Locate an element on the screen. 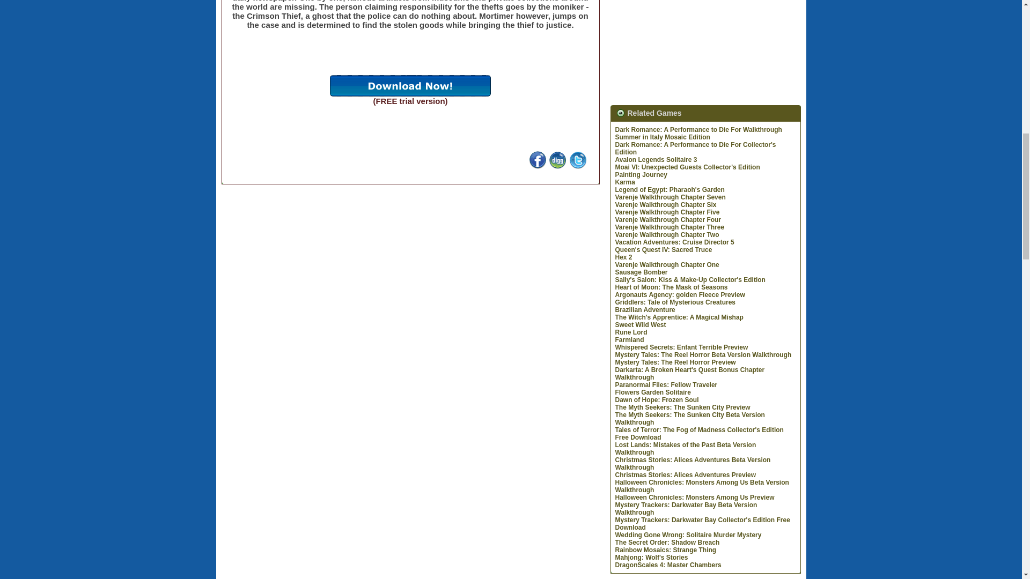  Varenje Walkthrough Chapter Five is located at coordinates (667, 212).